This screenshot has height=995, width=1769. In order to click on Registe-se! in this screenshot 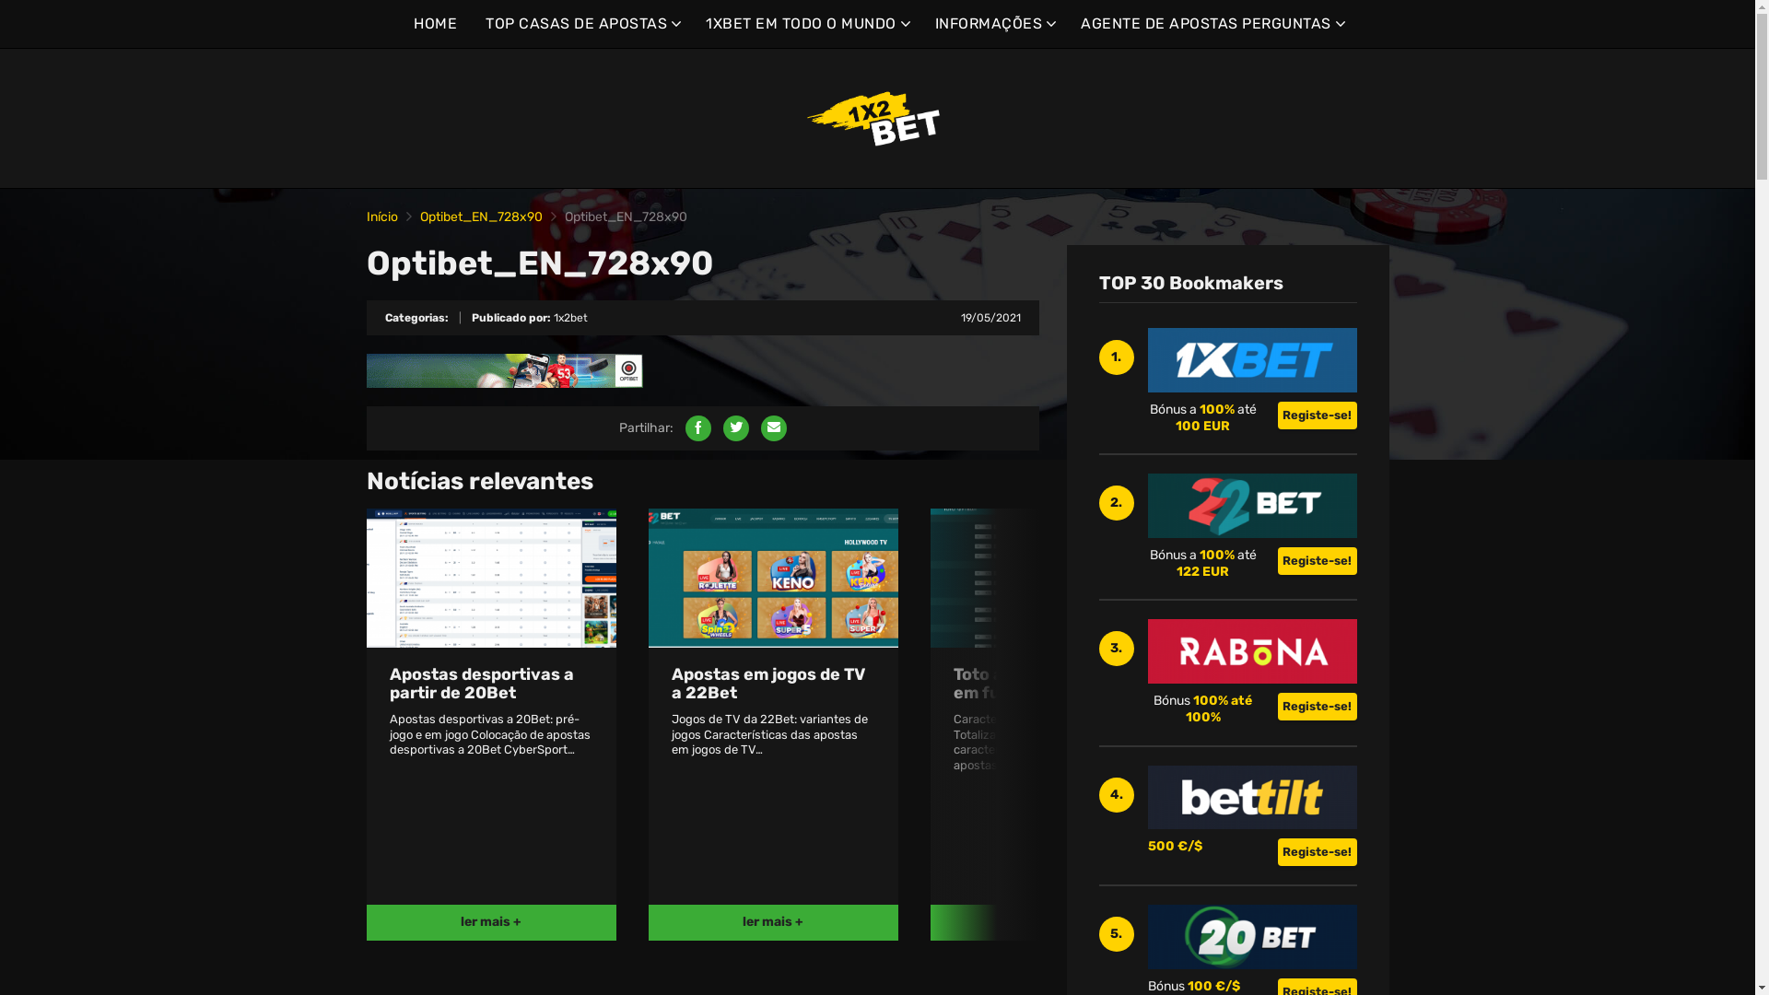, I will do `click(1317, 416)`.